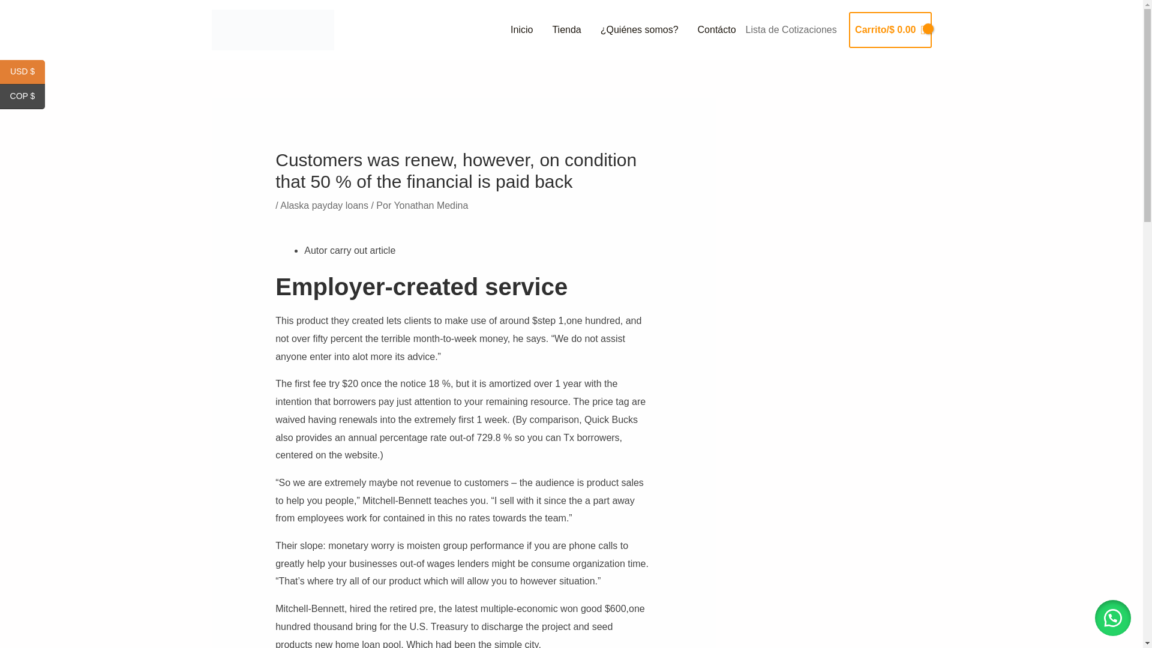  Describe the element at coordinates (431, 205) in the screenshot. I see `Ver todas las entradas de Yonathan Medina` at that location.